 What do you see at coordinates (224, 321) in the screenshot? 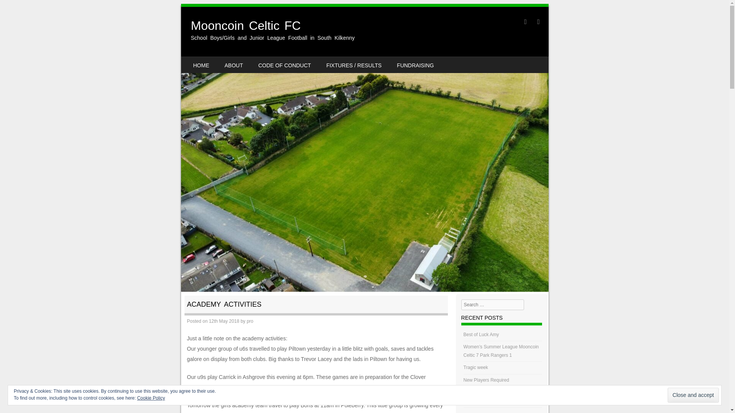
I see `12th May 2018` at bounding box center [224, 321].